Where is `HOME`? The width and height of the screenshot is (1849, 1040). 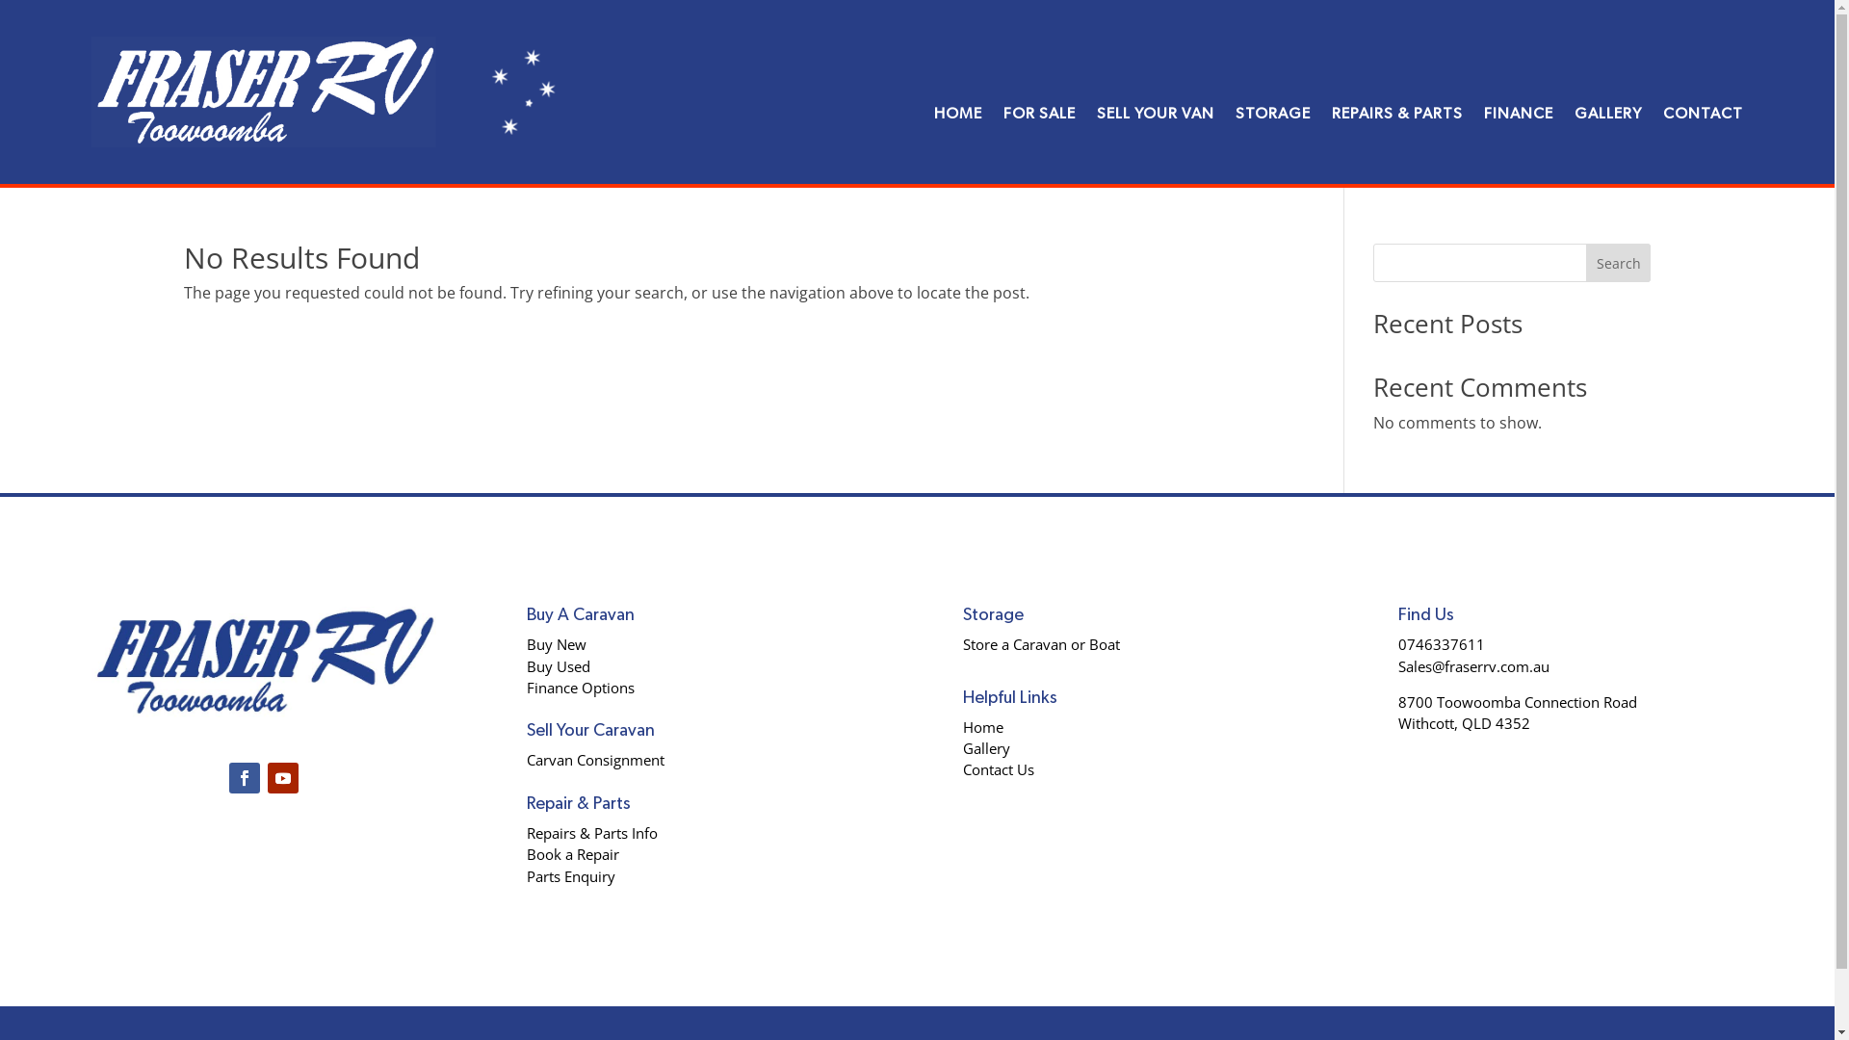
HOME is located at coordinates (958, 99).